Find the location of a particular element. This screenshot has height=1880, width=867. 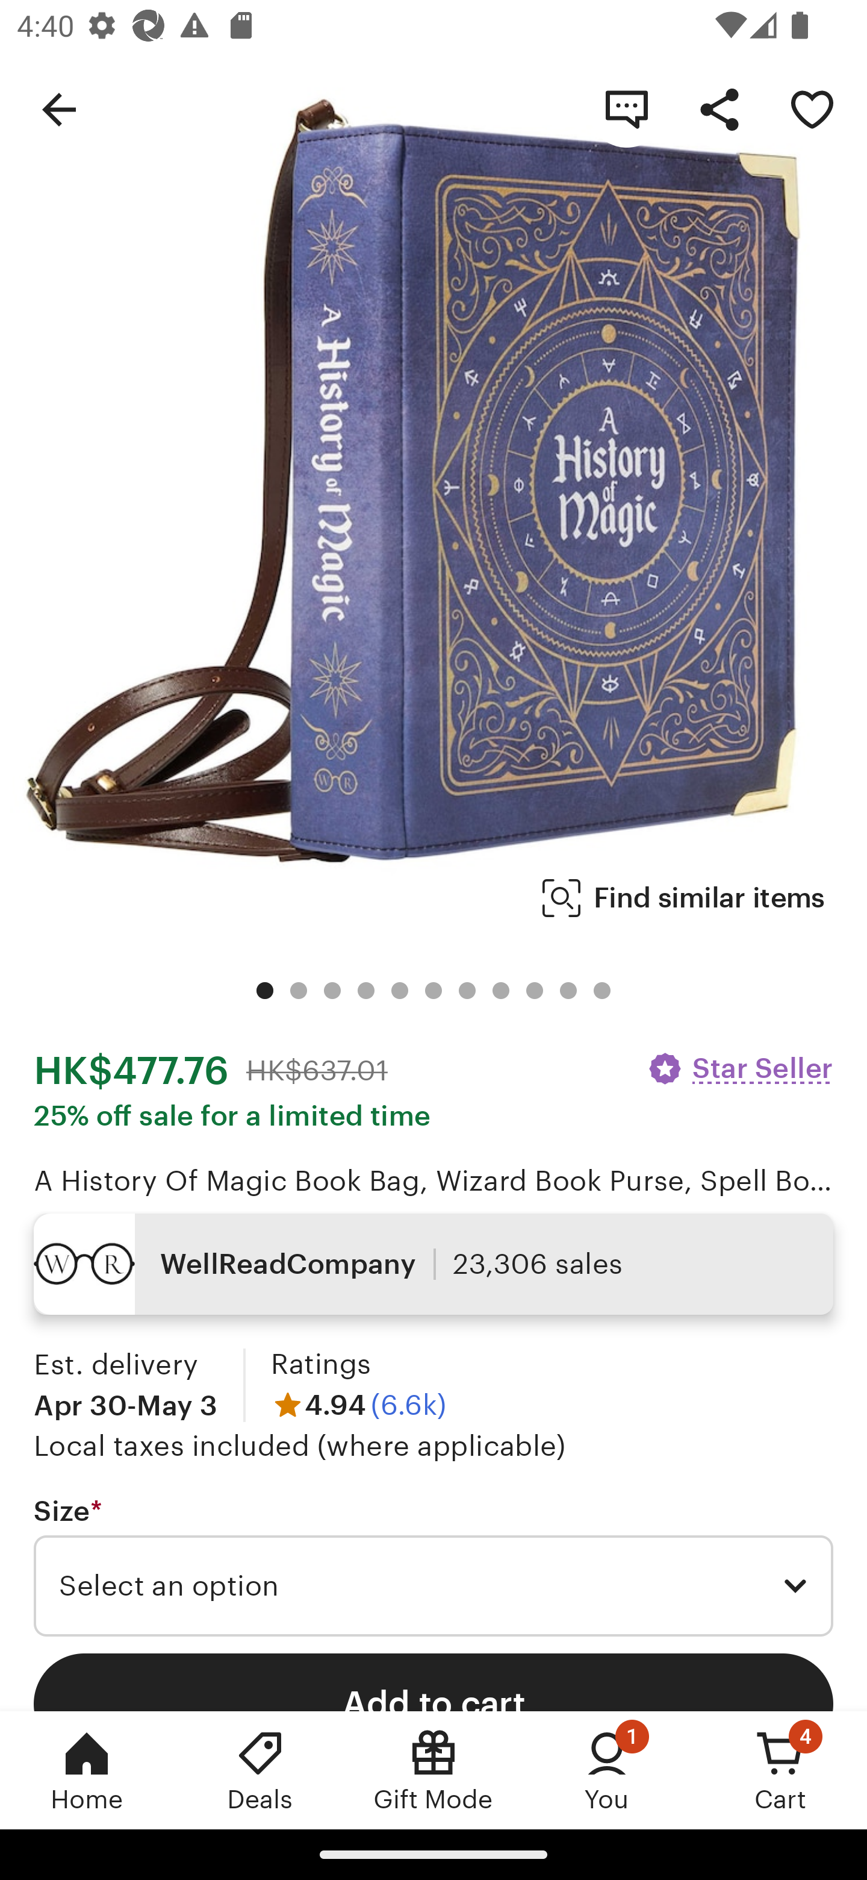

Star Seller is located at coordinates (739, 1068).